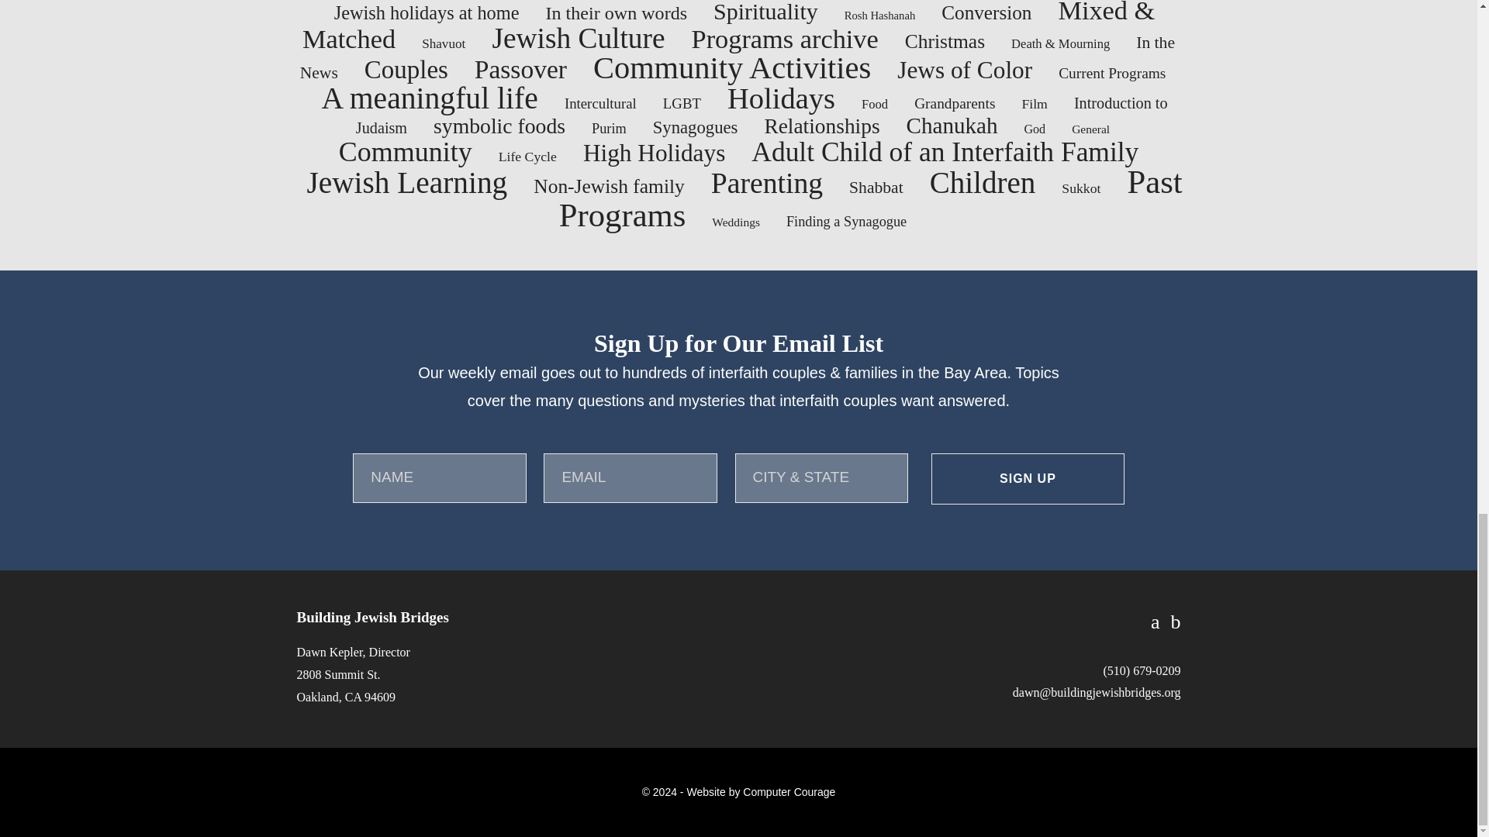 The height and width of the screenshot is (837, 1489). I want to click on In their own words, so click(617, 13).